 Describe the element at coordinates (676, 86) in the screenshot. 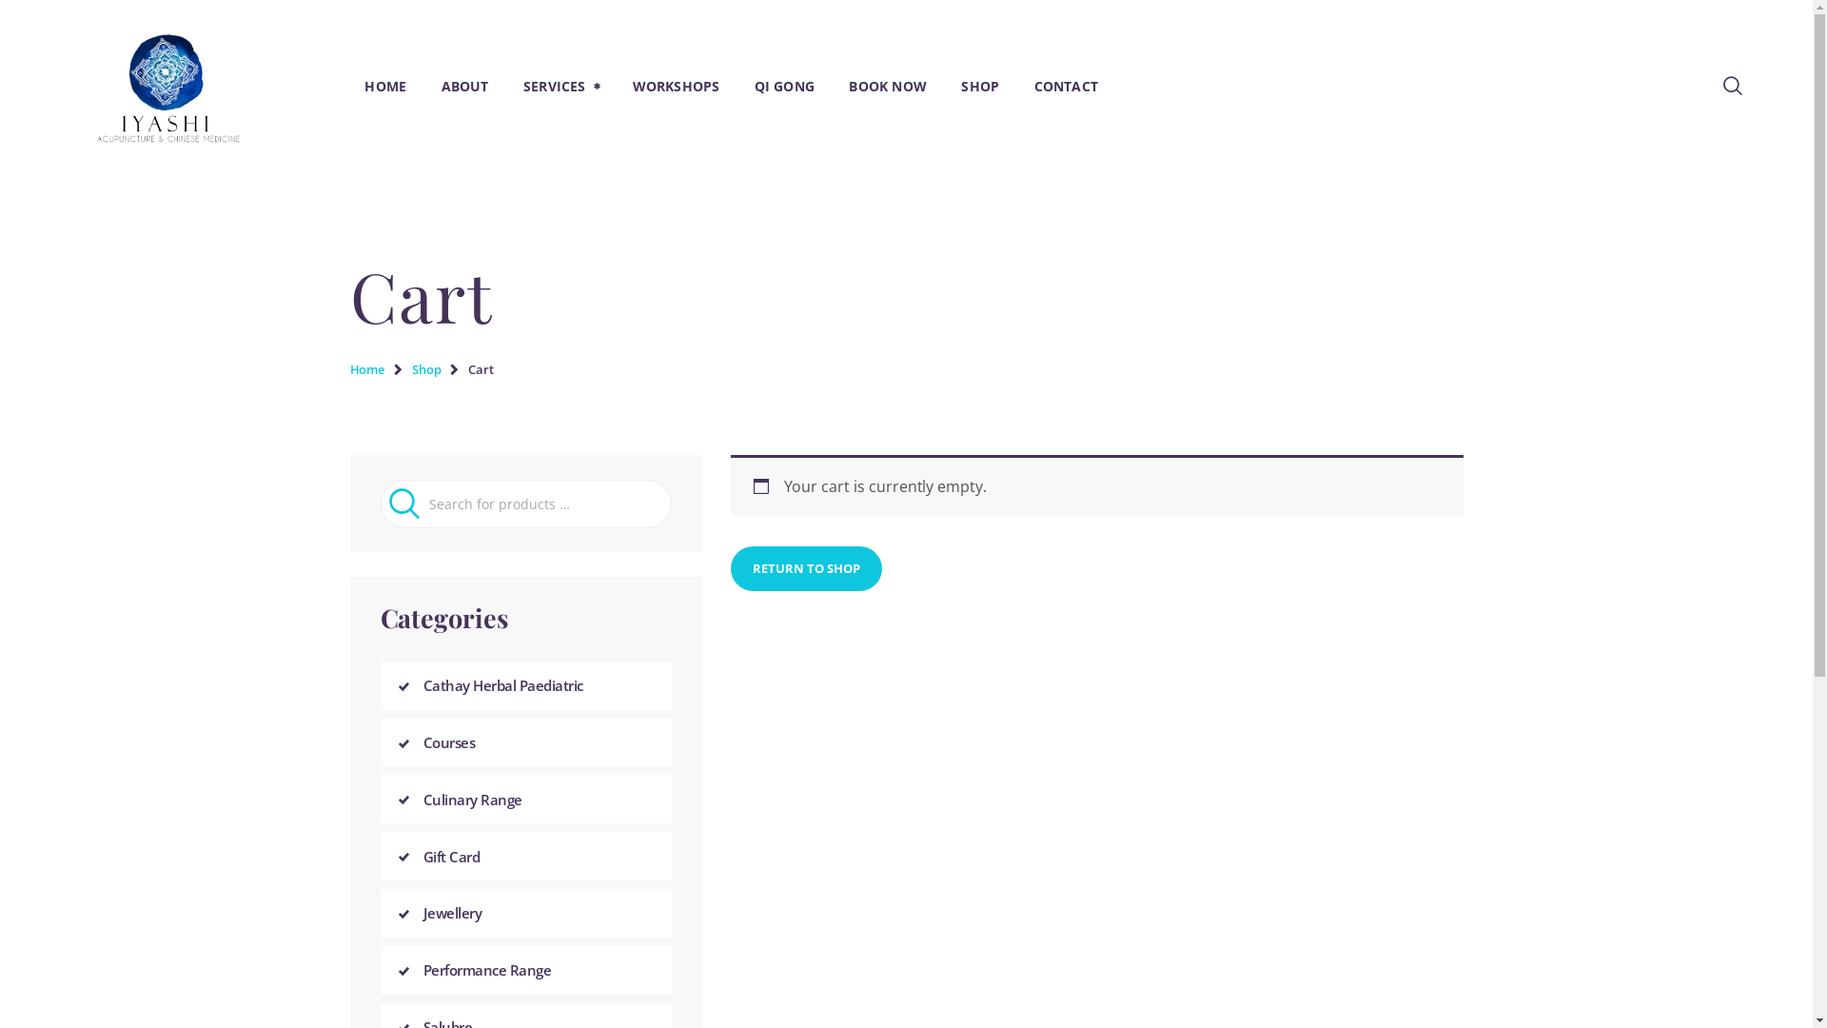

I see `WORKSHOPS` at that location.